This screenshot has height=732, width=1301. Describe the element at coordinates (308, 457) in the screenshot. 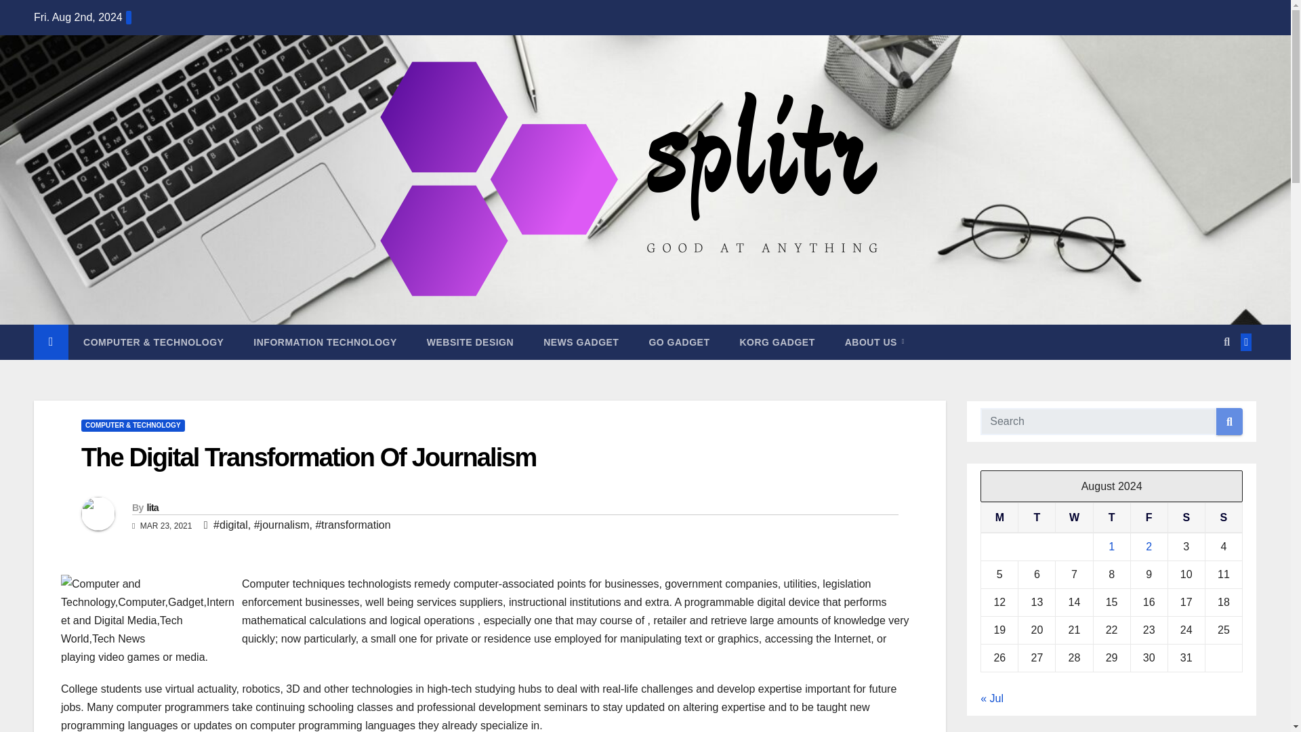

I see `The Digital Transformation Of Journalism` at that location.